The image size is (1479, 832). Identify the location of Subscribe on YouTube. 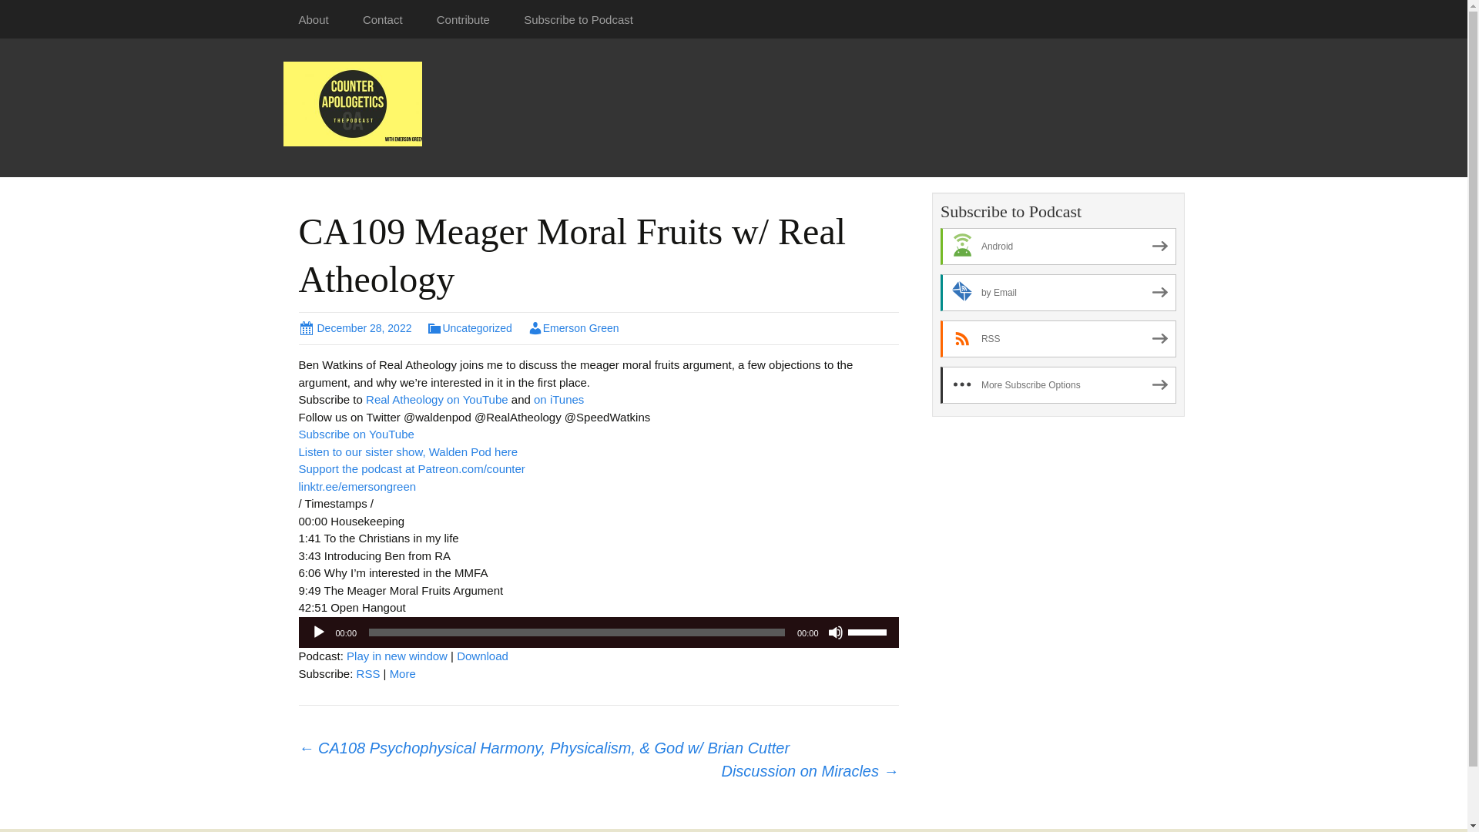
(356, 434).